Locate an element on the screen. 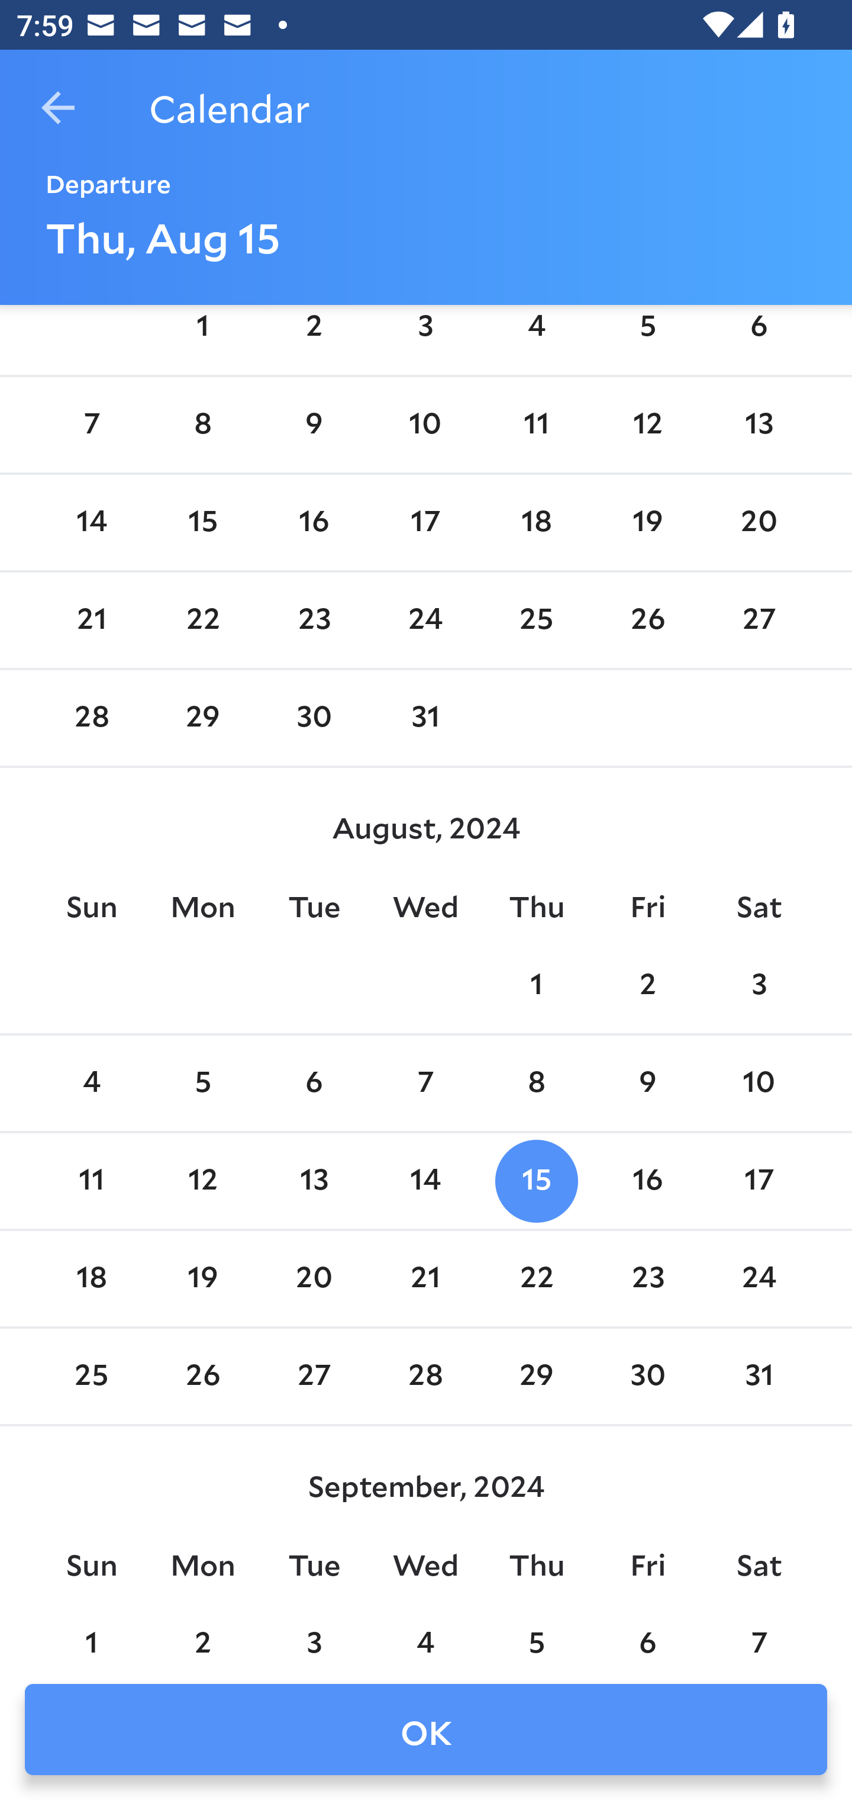 This screenshot has height=1800, width=852. 1 is located at coordinates (536, 986).